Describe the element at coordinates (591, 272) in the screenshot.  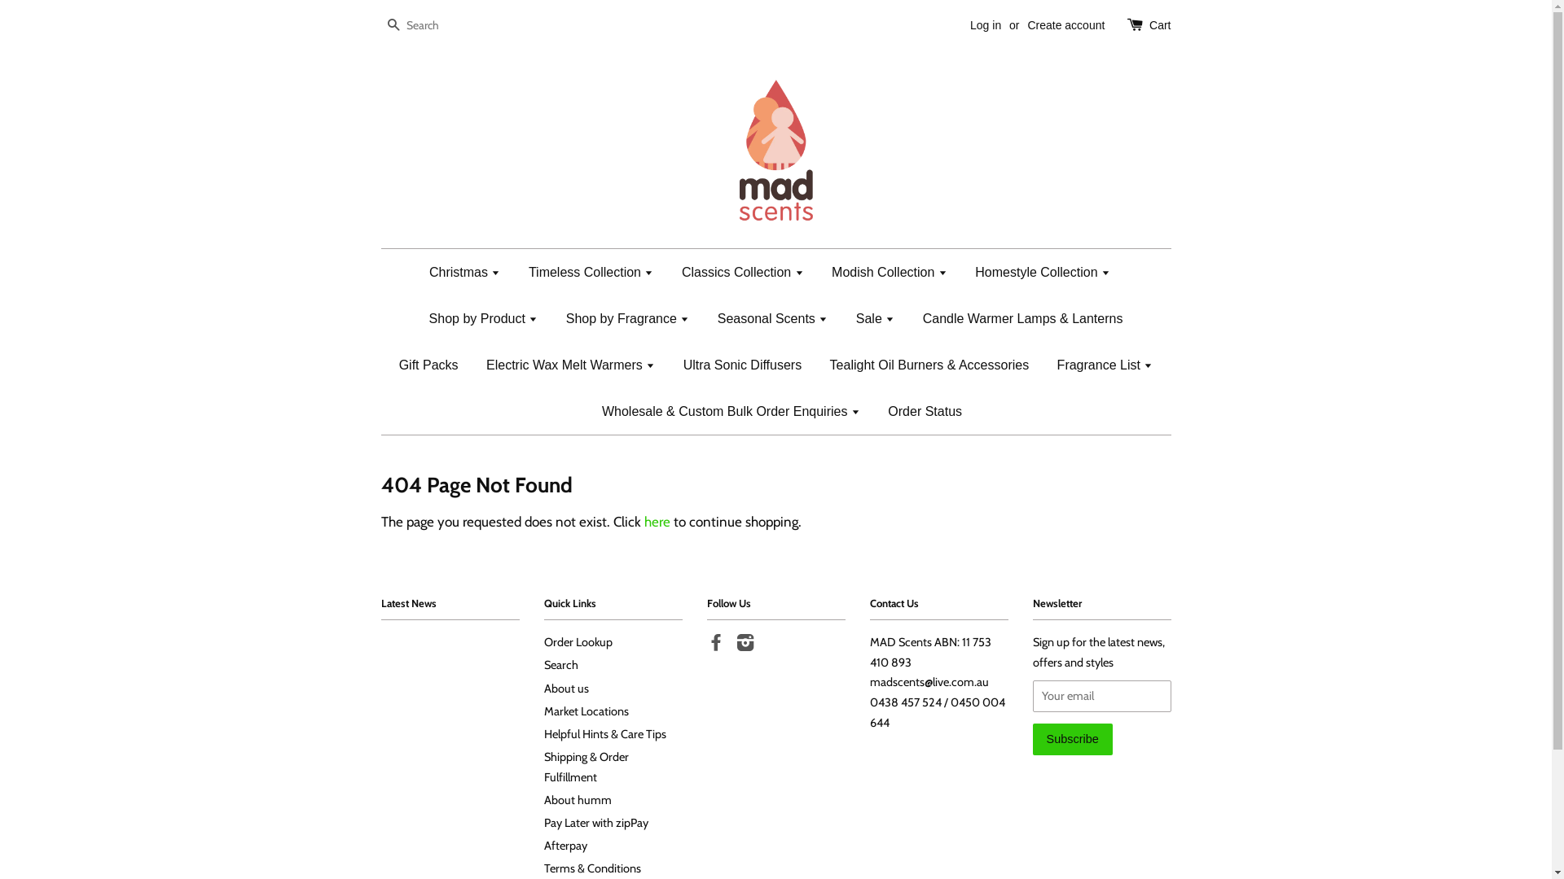
I see `Timeless Collection` at that location.